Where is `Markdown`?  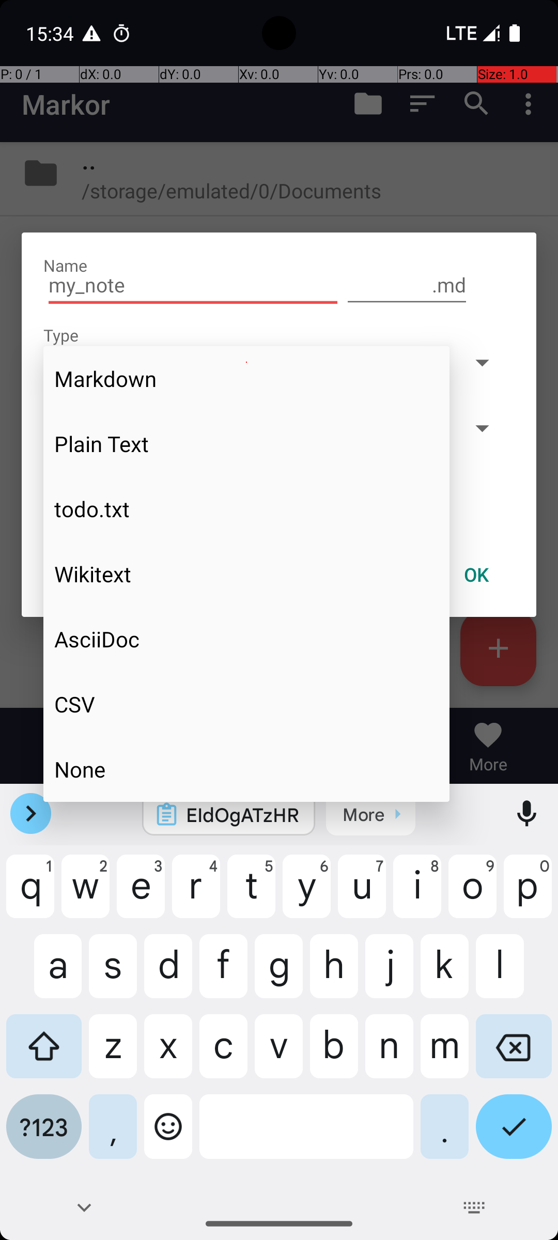 Markdown is located at coordinates (246, 379).